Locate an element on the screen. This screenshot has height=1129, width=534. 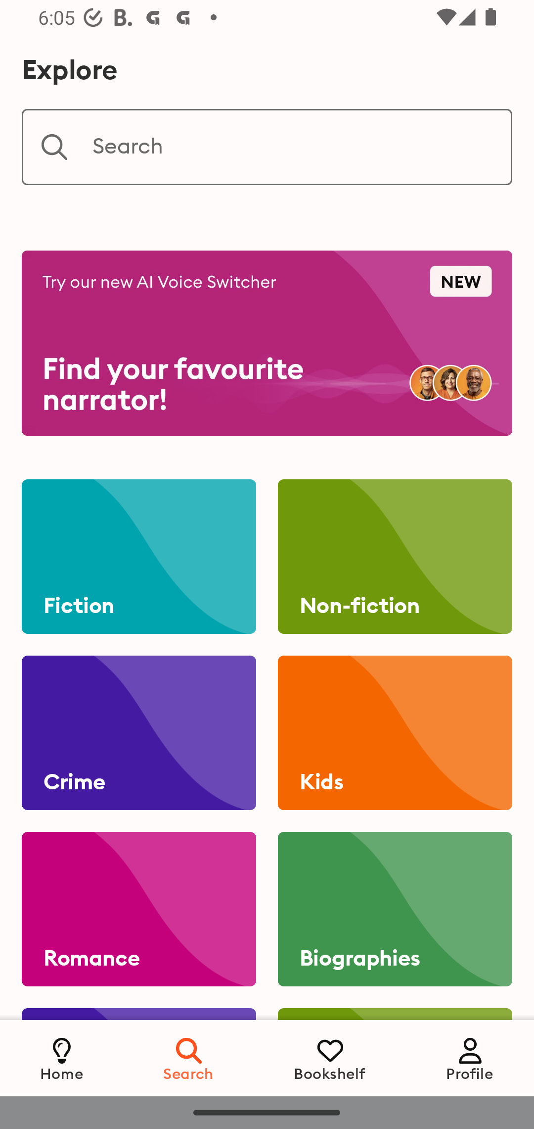
Fiction is located at coordinates (139, 557).